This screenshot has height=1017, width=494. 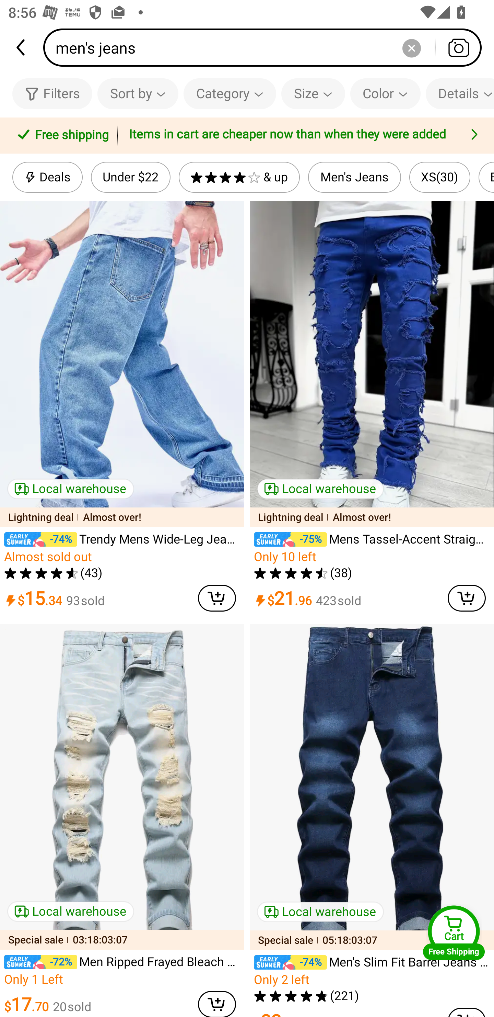 I want to click on Color, so click(x=385, y=93).